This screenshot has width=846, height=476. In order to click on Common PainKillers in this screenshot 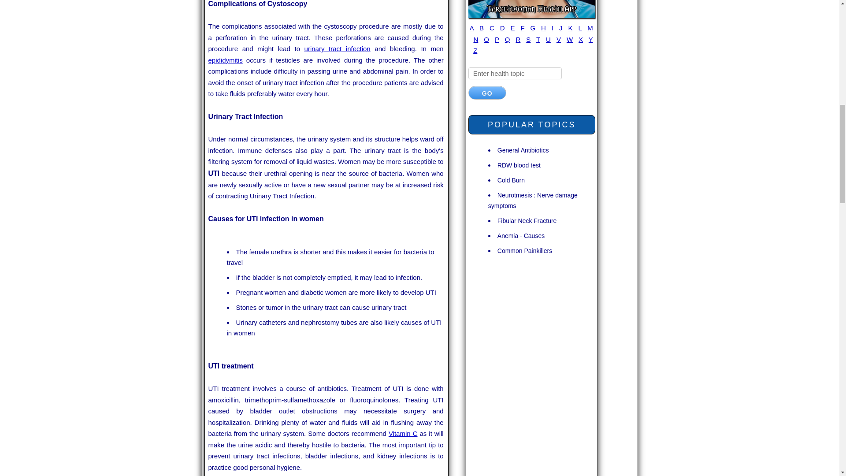, I will do `click(524, 250)`.